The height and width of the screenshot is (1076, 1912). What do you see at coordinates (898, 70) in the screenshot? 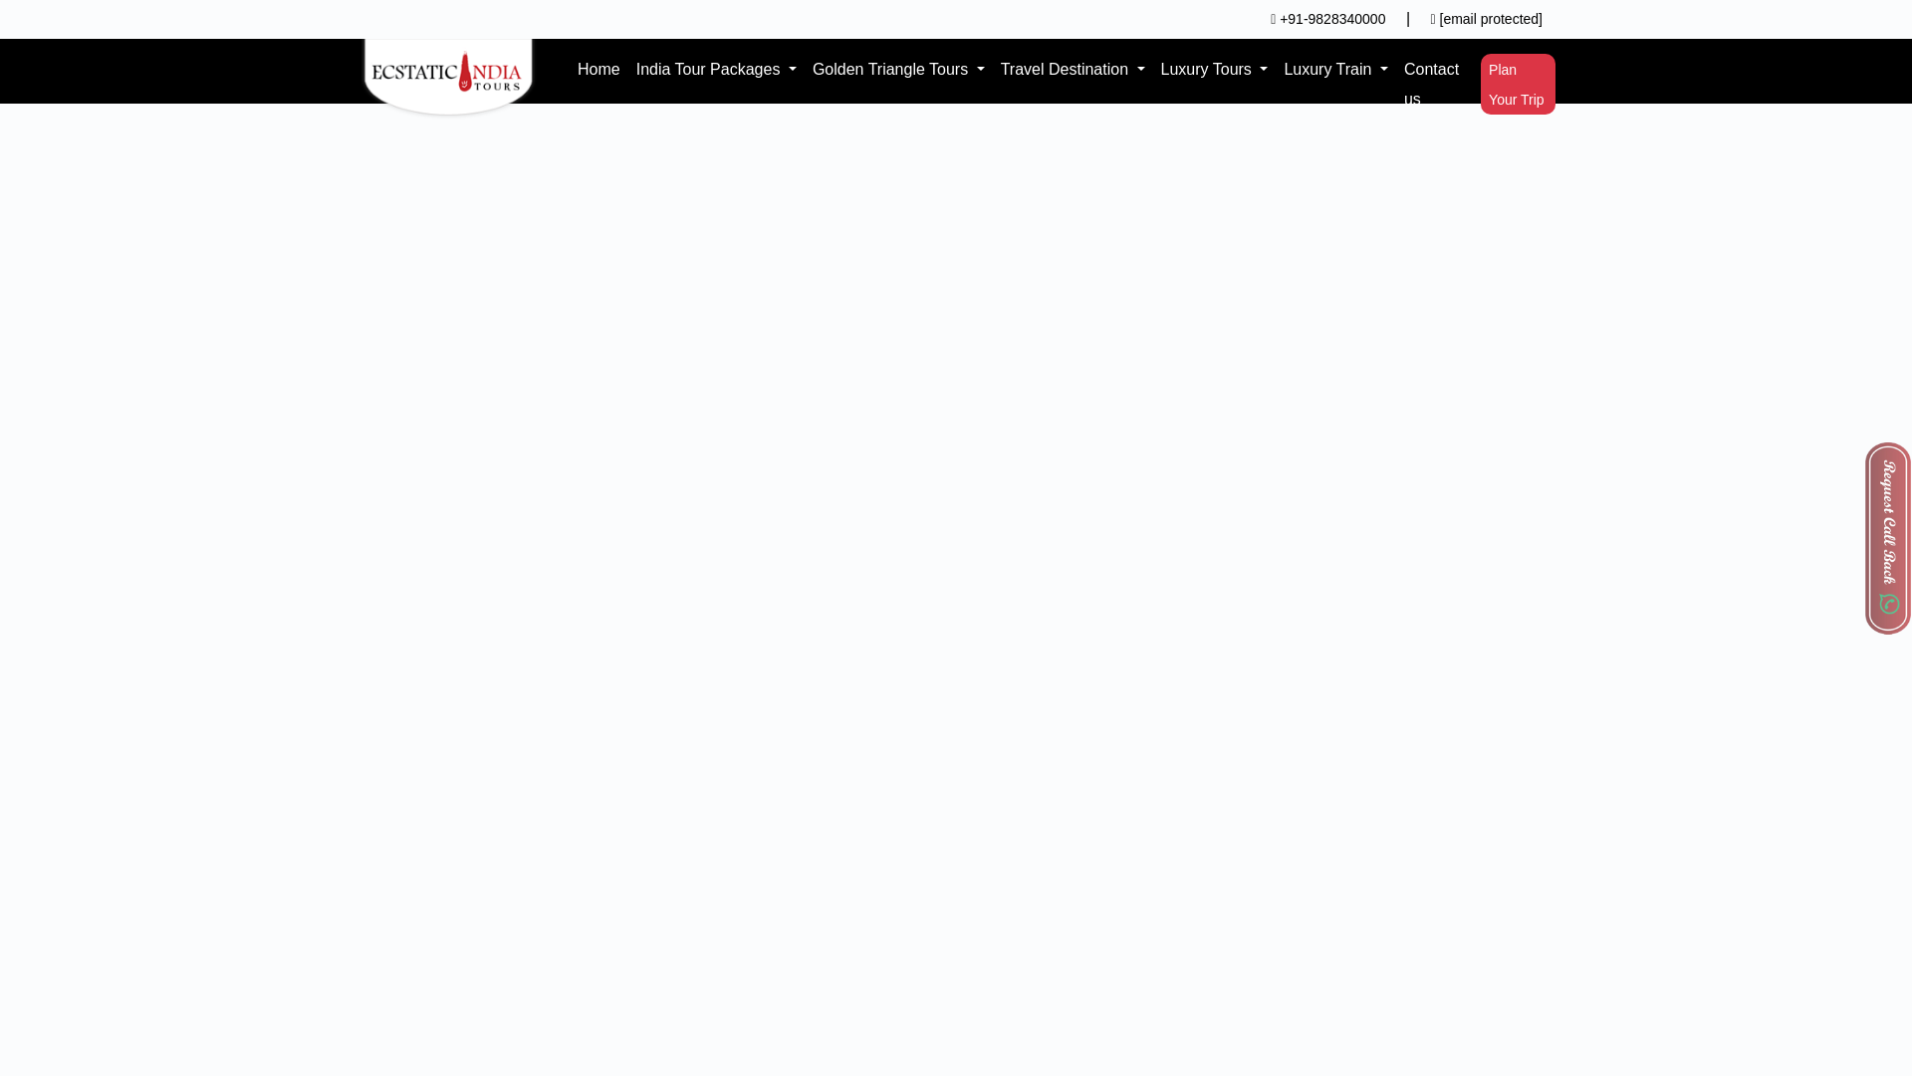
I see `Golden Triangle Tours` at bounding box center [898, 70].